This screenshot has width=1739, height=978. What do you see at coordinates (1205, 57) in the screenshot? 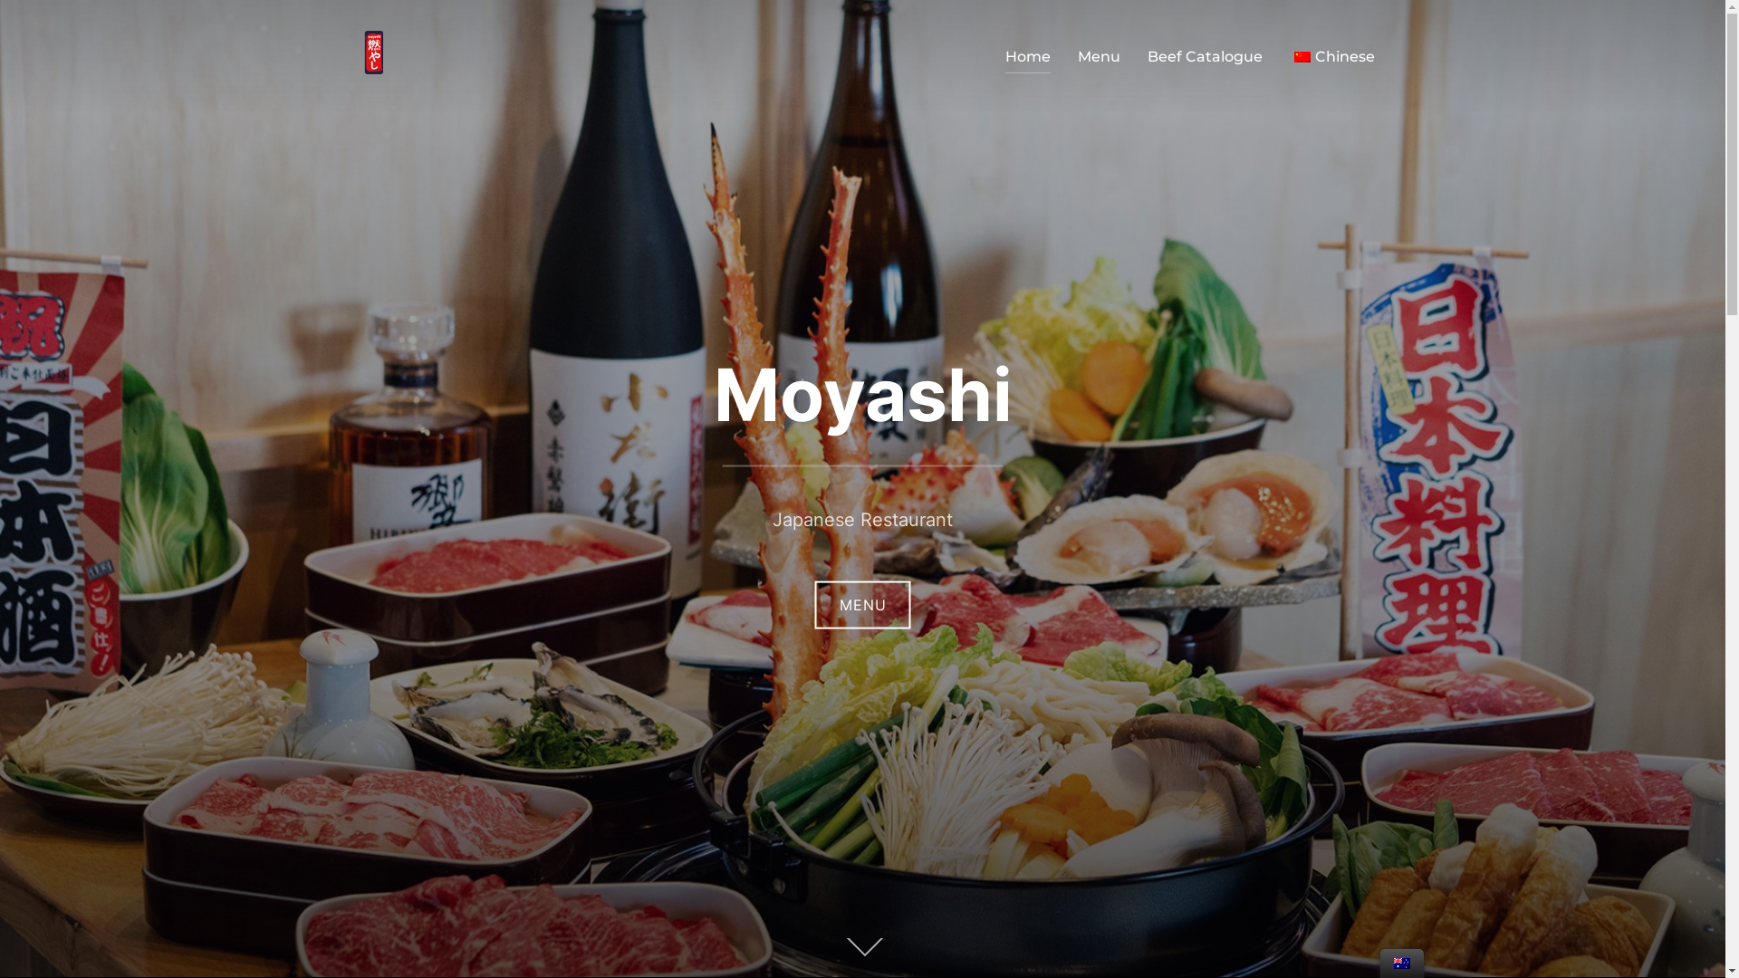
I see `Beef Catalogue` at bounding box center [1205, 57].